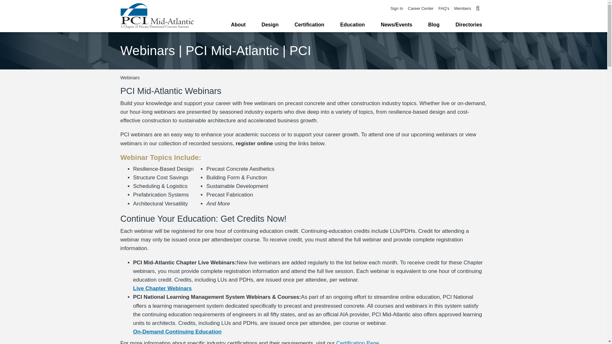 Image resolution: width=612 pixels, height=344 pixels. What do you see at coordinates (357, 342) in the screenshot?
I see `Certification Page` at bounding box center [357, 342].